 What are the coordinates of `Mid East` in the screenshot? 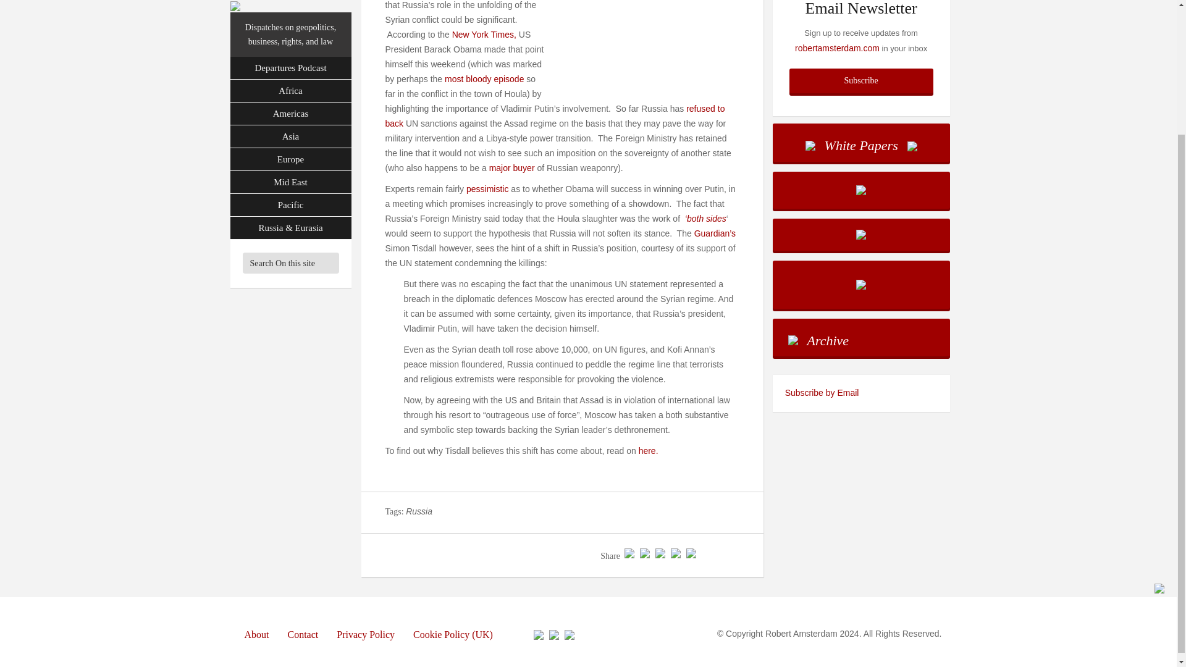 It's located at (290, 103).